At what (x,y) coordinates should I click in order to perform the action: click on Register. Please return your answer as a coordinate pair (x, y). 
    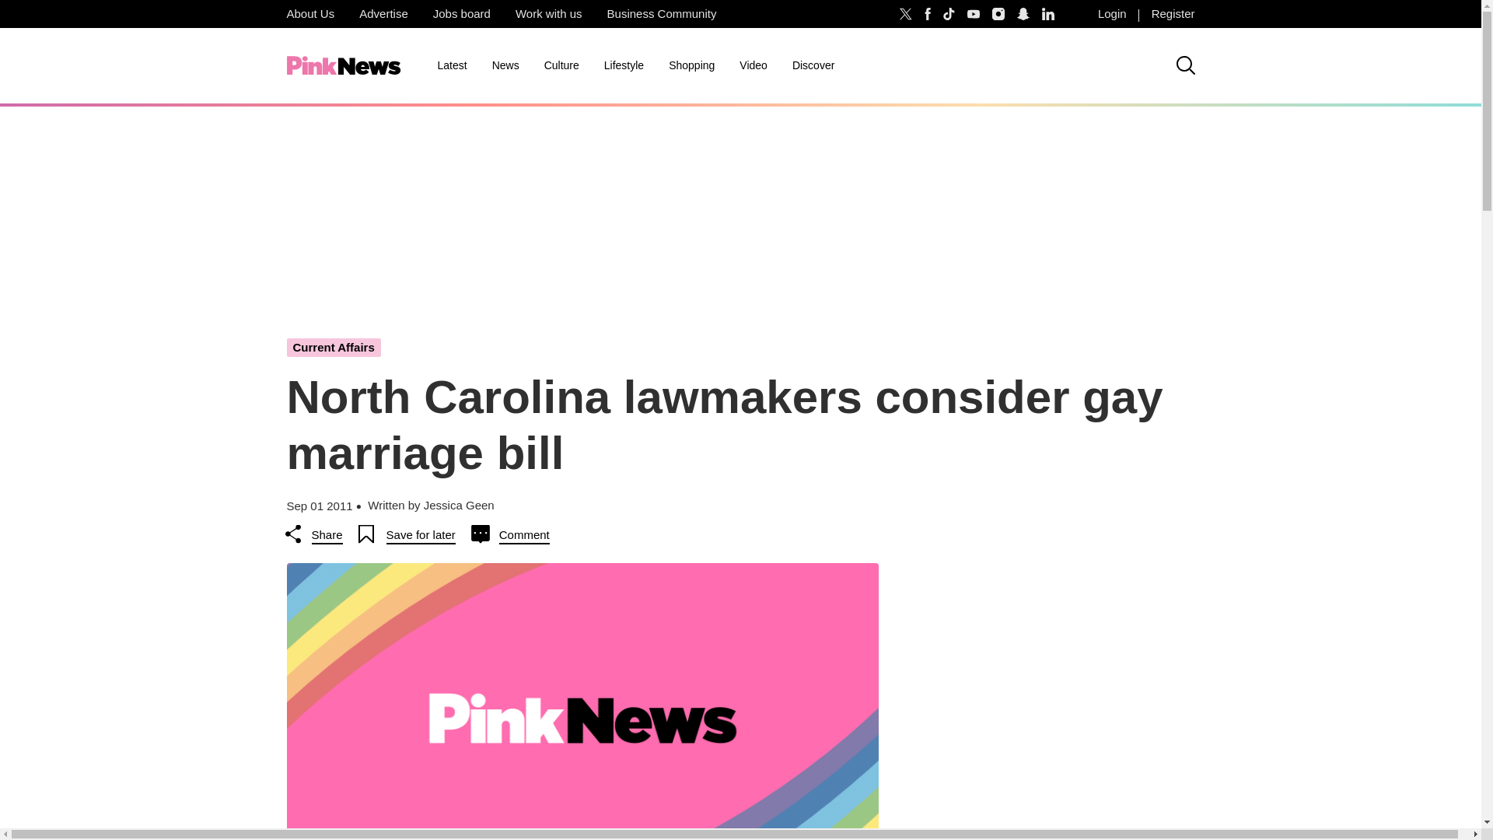
    Looking at the image, I should click on (1173, 14).